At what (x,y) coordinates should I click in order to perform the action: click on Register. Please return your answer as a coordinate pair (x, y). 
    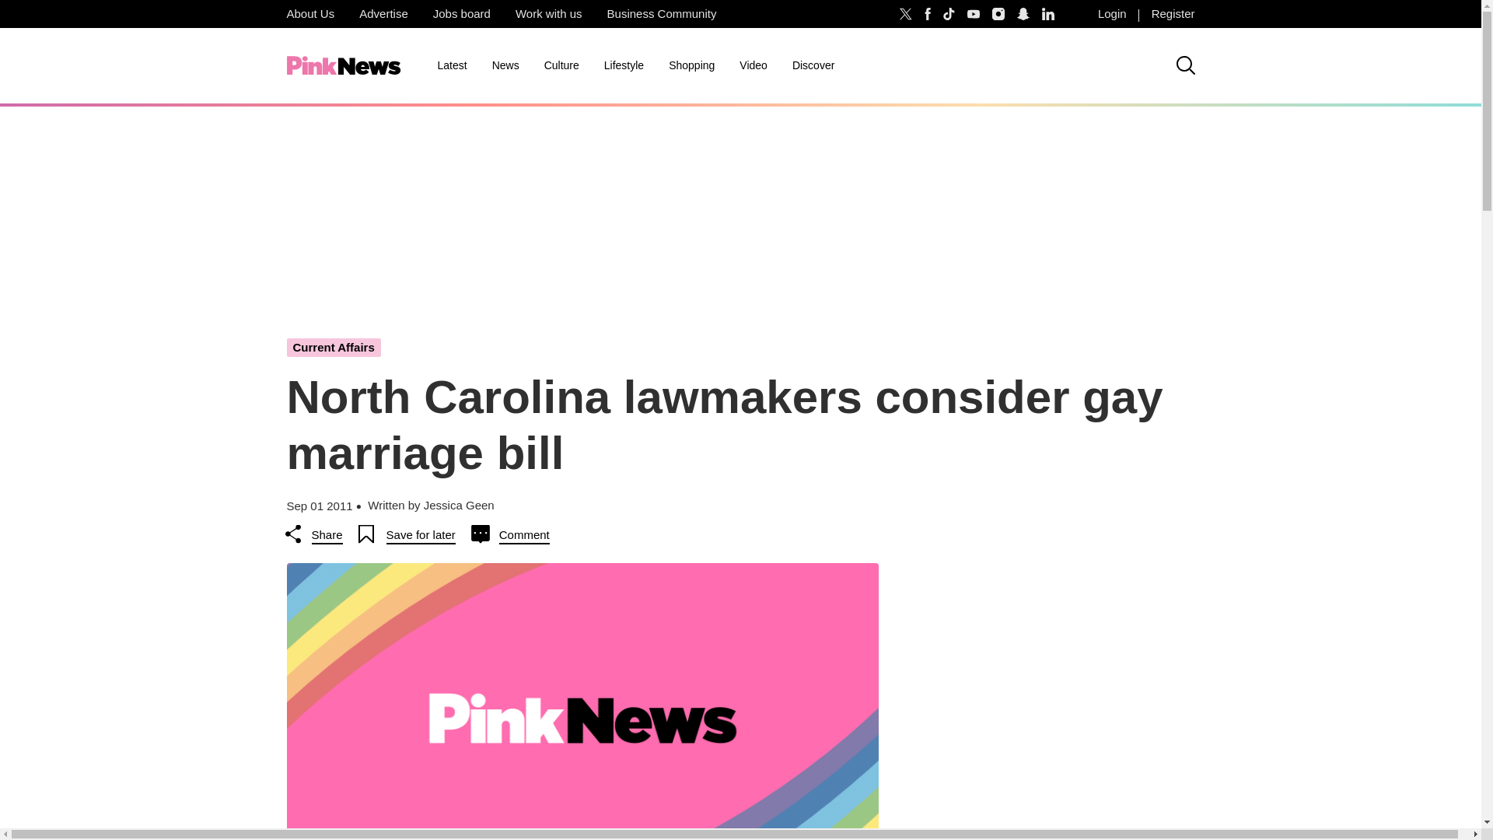
    Looking at the image, I should click on (1173, 14).